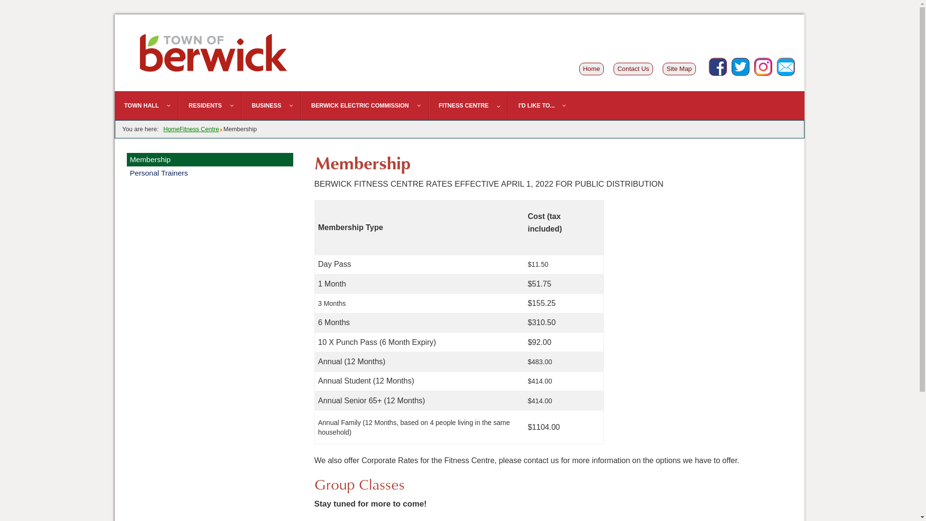 The height and width of the screenshot is (521, 926). What do you see at coordinates (365, 106) in the screenshot?
I see `BERWICK ELECTRIC COMMISSION` at bounding box center [365, 106].